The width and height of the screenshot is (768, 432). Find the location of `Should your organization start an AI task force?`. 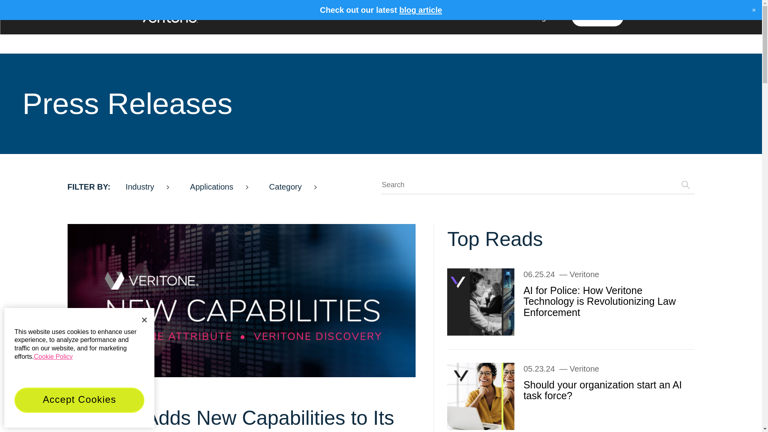

Should your organization start an AI task force? is located at coordinates (481, 396).